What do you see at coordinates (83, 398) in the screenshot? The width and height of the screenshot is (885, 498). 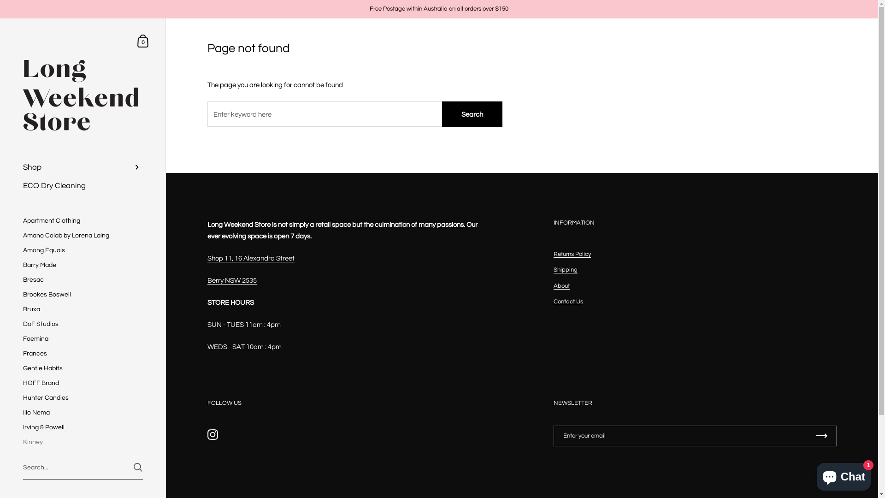 I see `Hunter Candles` at bounding box center [83, 398].